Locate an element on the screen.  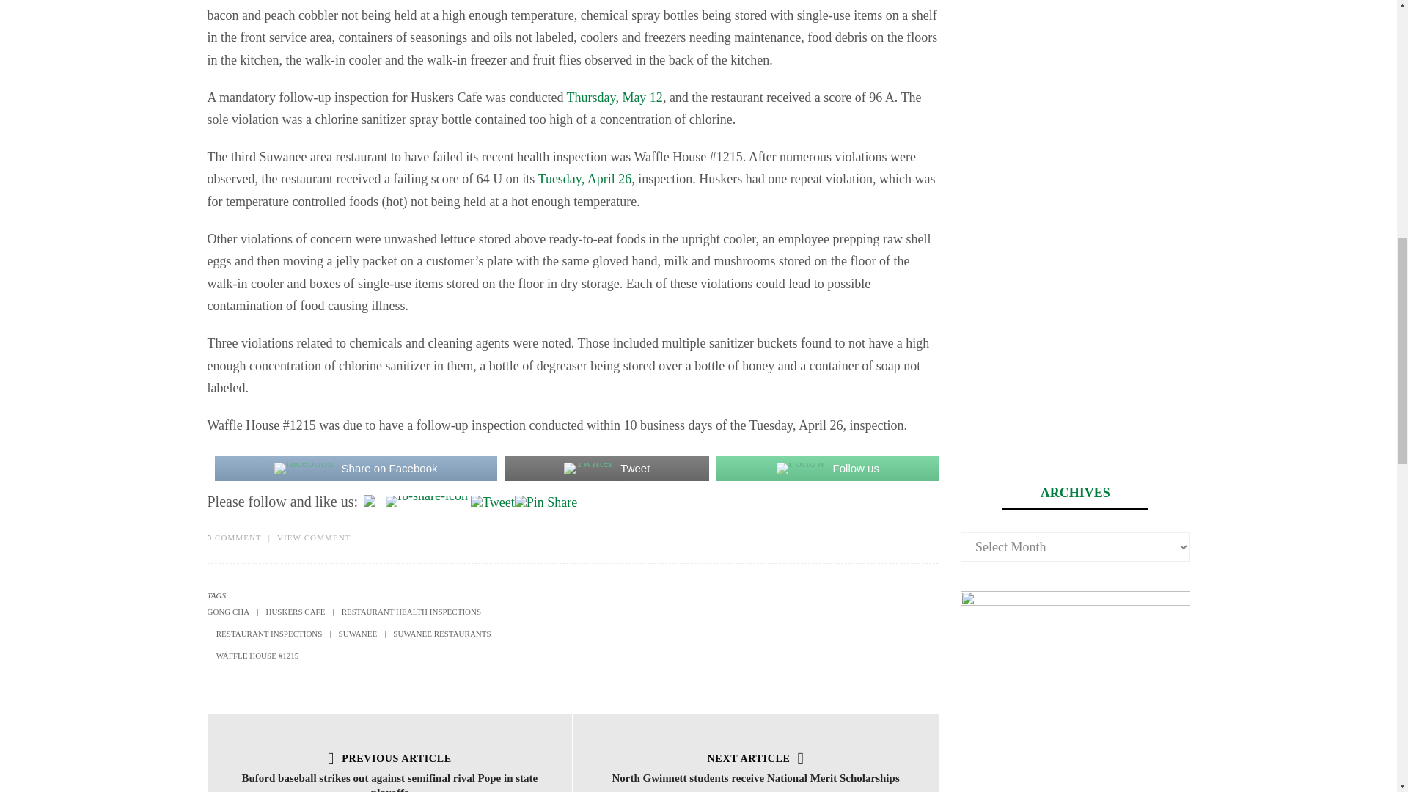
Thursday, May 12 is located at coordinates (615, 97).